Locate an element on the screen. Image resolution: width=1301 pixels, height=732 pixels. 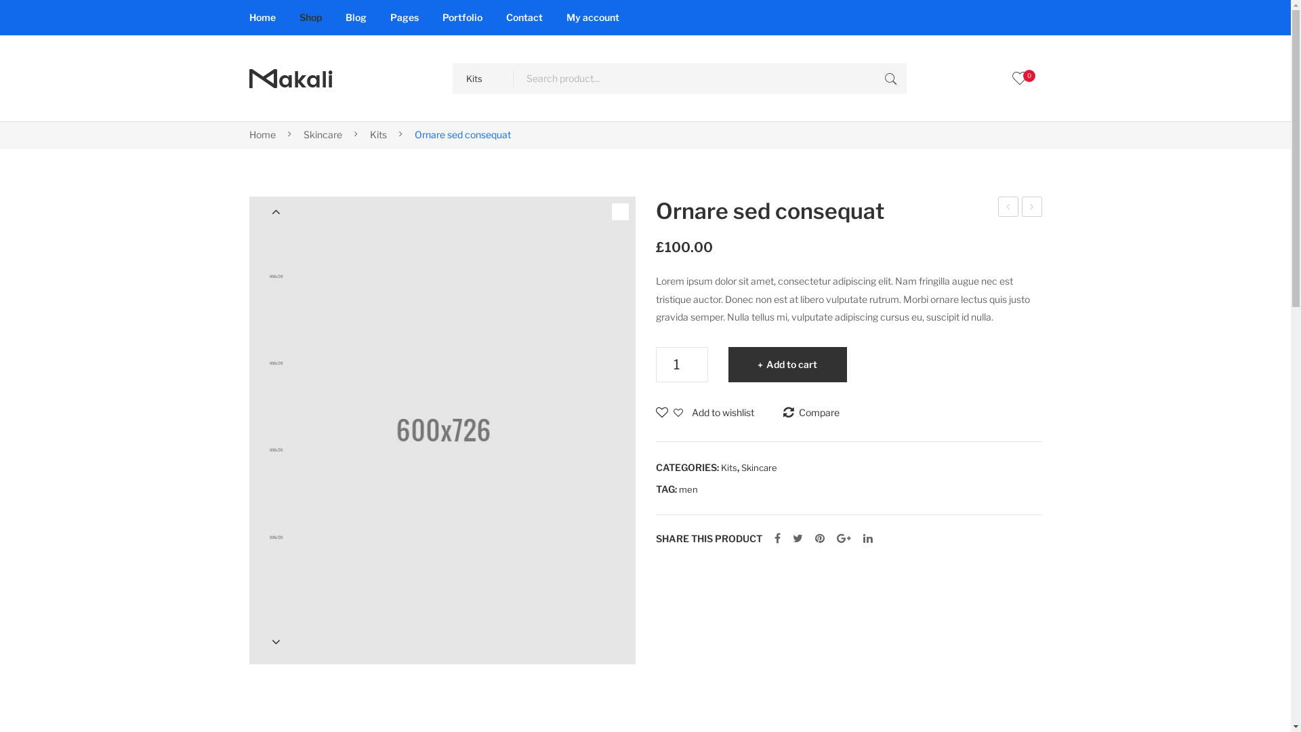
LinkedIn is located at coordinates (868, 539).